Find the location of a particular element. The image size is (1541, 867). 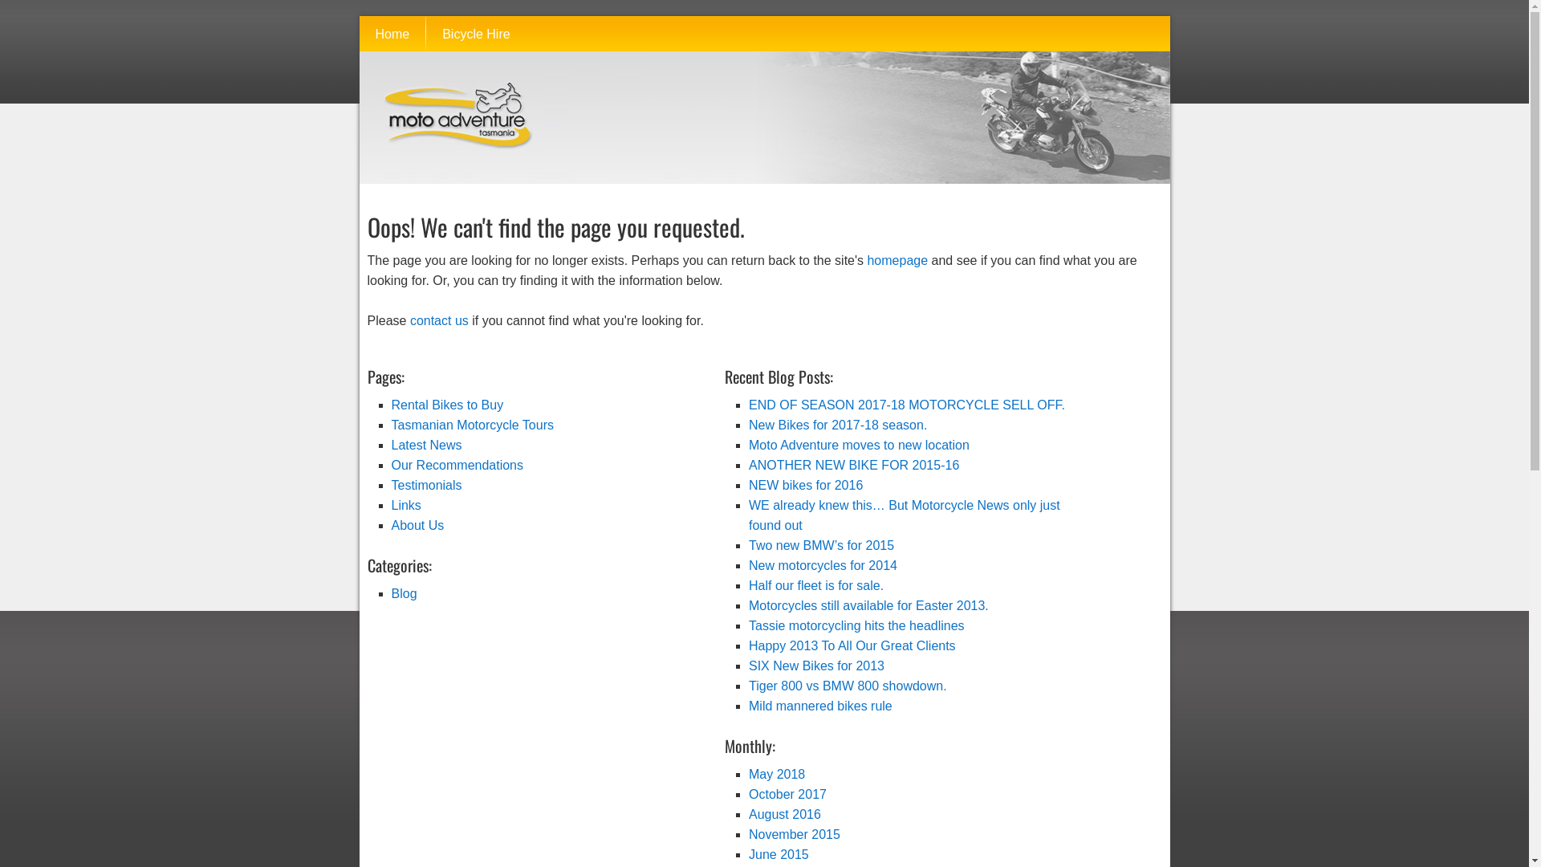

contact us is located at coordinates (440, 320).